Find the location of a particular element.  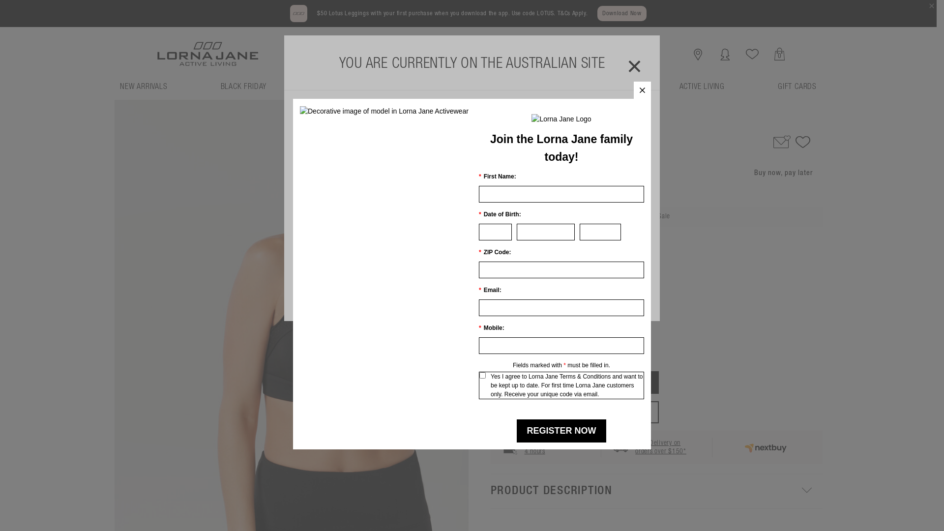

ACTIVE LIVING is located at coordinates (702, 90).